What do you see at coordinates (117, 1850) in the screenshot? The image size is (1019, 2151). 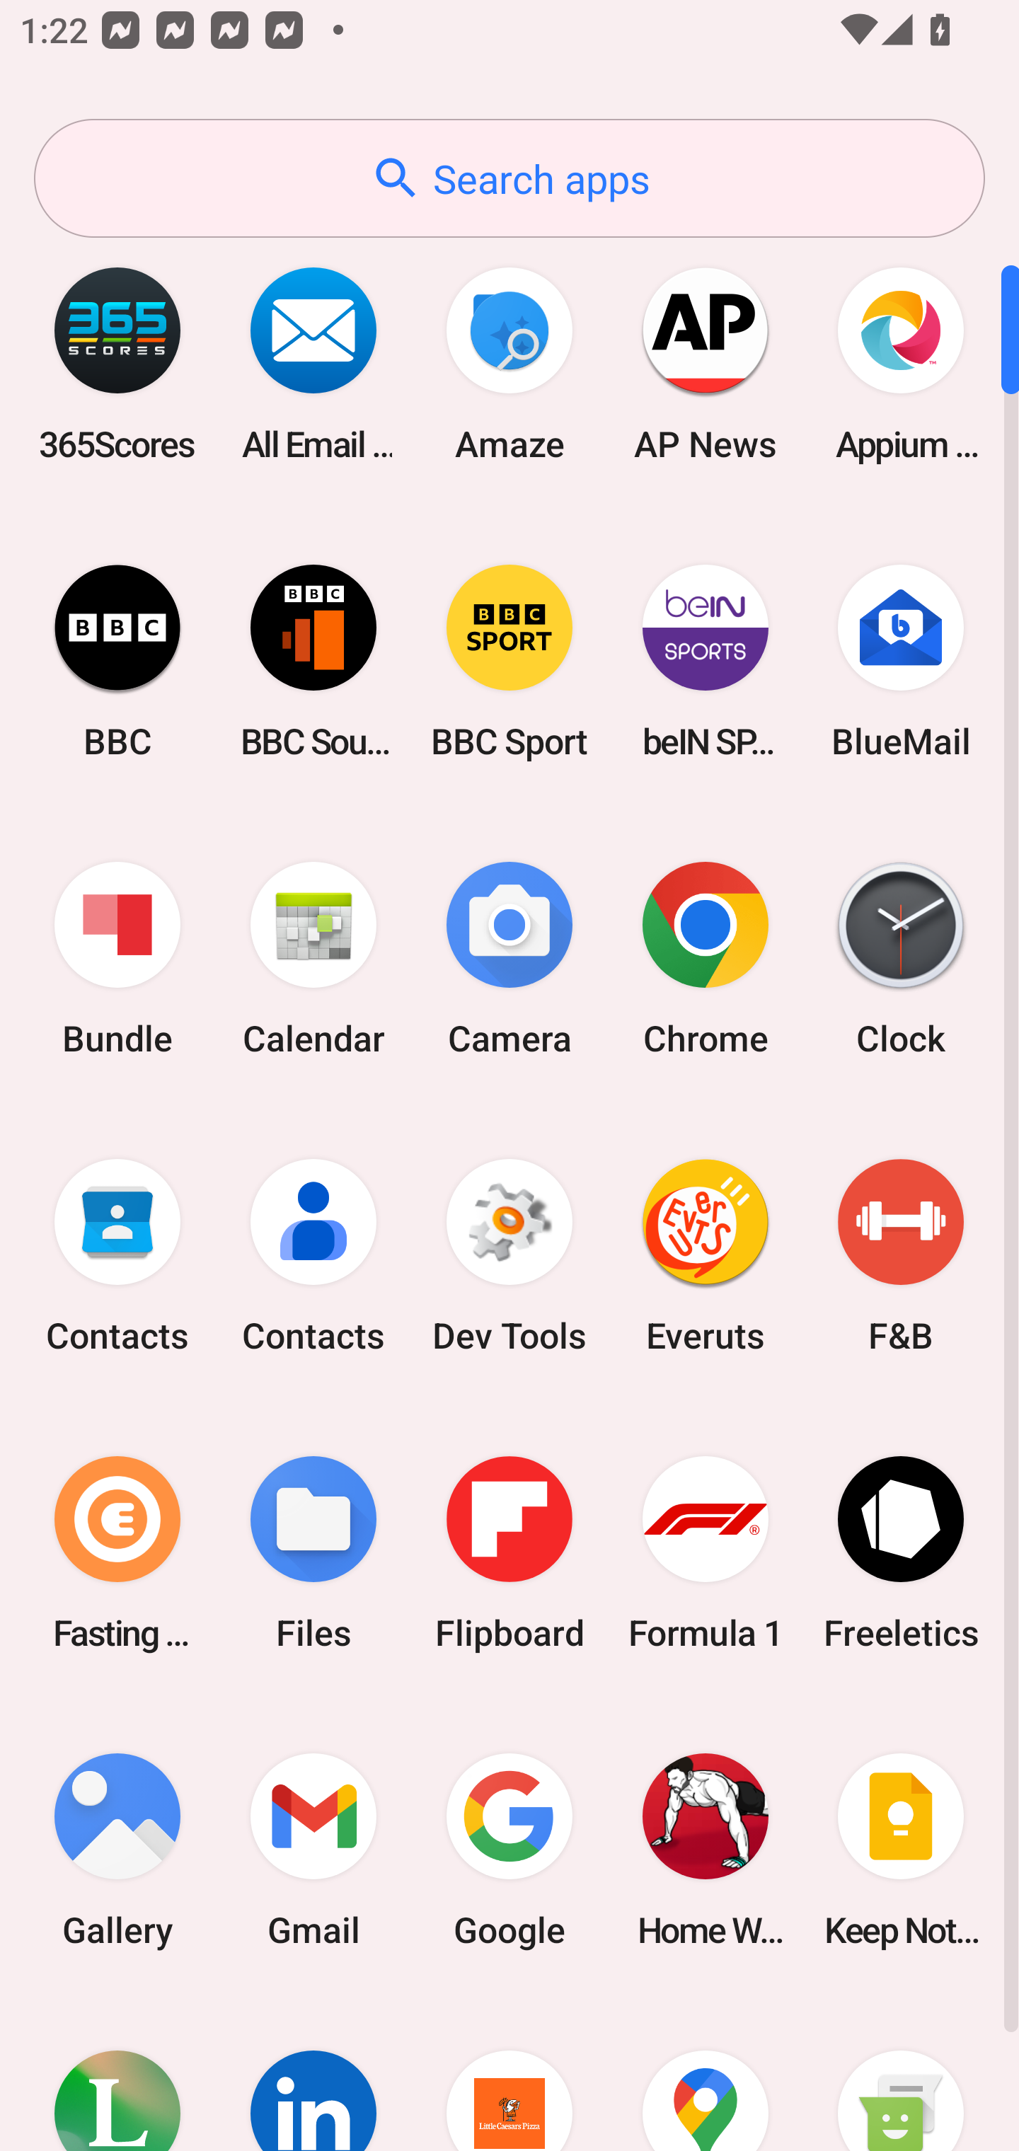 I see `Gallery` at bounding box center [117, 1850].